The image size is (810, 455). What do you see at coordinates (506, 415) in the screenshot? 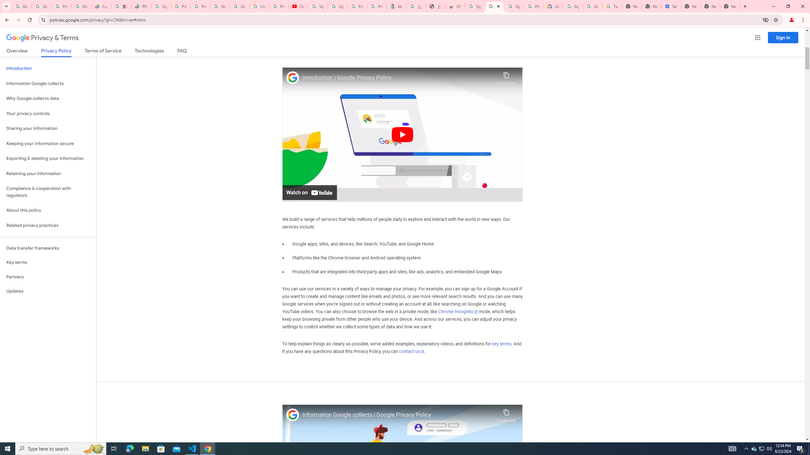
I see `Copy link` at bounding box center [506, 415].